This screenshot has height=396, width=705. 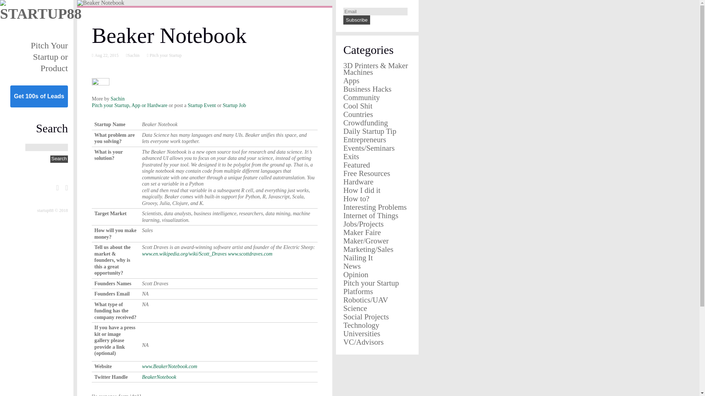 What do you see at coordinates (106, 55) in the screenshot?
I see `Aug 22, 2015` at bounding box center [106, 55].